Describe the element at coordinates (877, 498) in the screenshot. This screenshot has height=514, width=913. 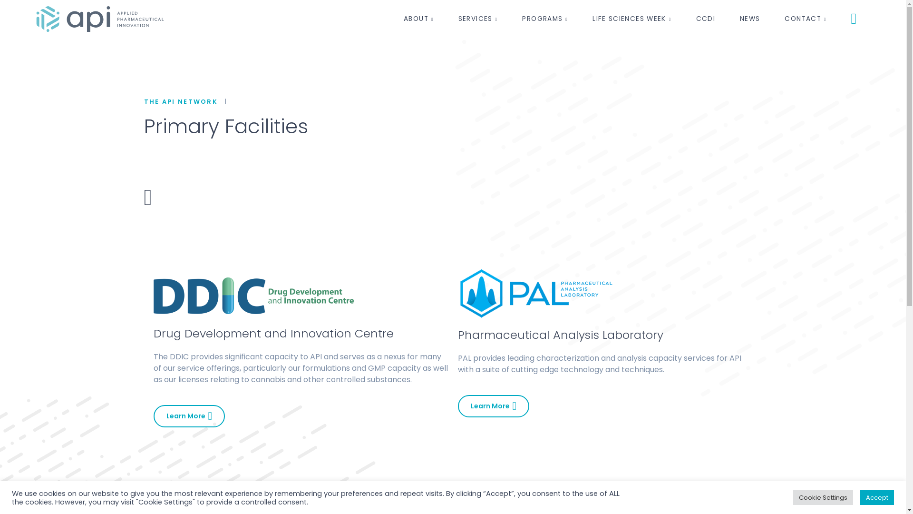
I see `Accept` at that location.